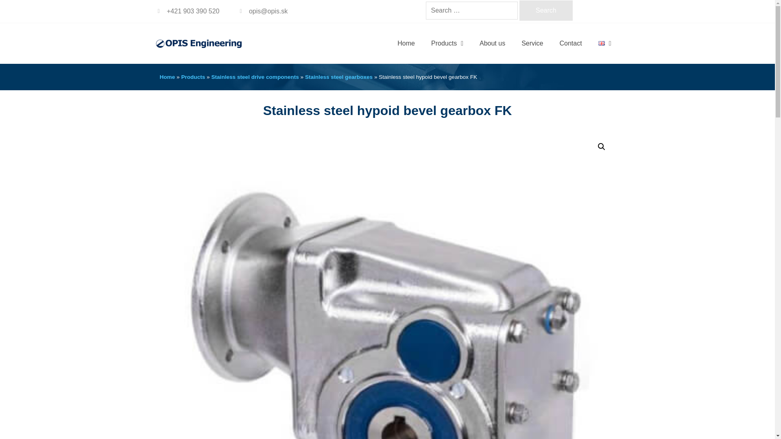 This screenshot has width=781, height=439. Describe the element at coordinates (167, 77) in the screenshot. I see `Home` at that location.